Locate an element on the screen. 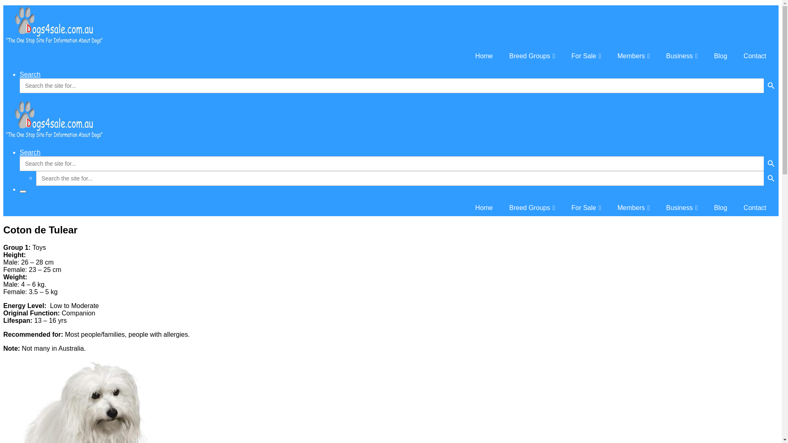 This screenshot has height=443, width=788. Search Button is located at coordinates (771, 86).